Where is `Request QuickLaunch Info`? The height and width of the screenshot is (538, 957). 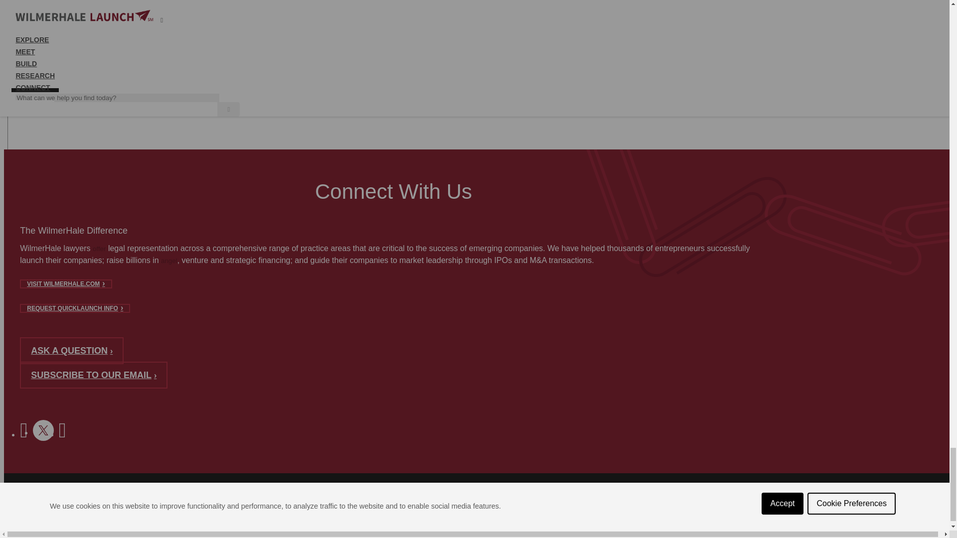 Request QuickLaunch Info is located at coordinates (75, 308).